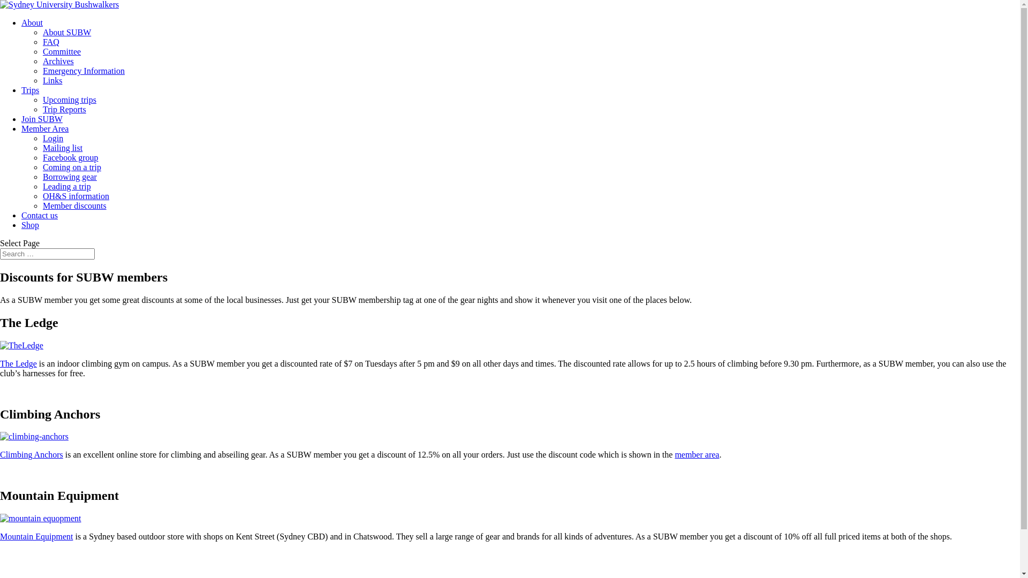 Image resolution: width=1028 pixels, height=578 pixels. What do you see at coordinates (76, 196) in the screenshot?
I see `OH&S information` at bounding box center [76, 196].